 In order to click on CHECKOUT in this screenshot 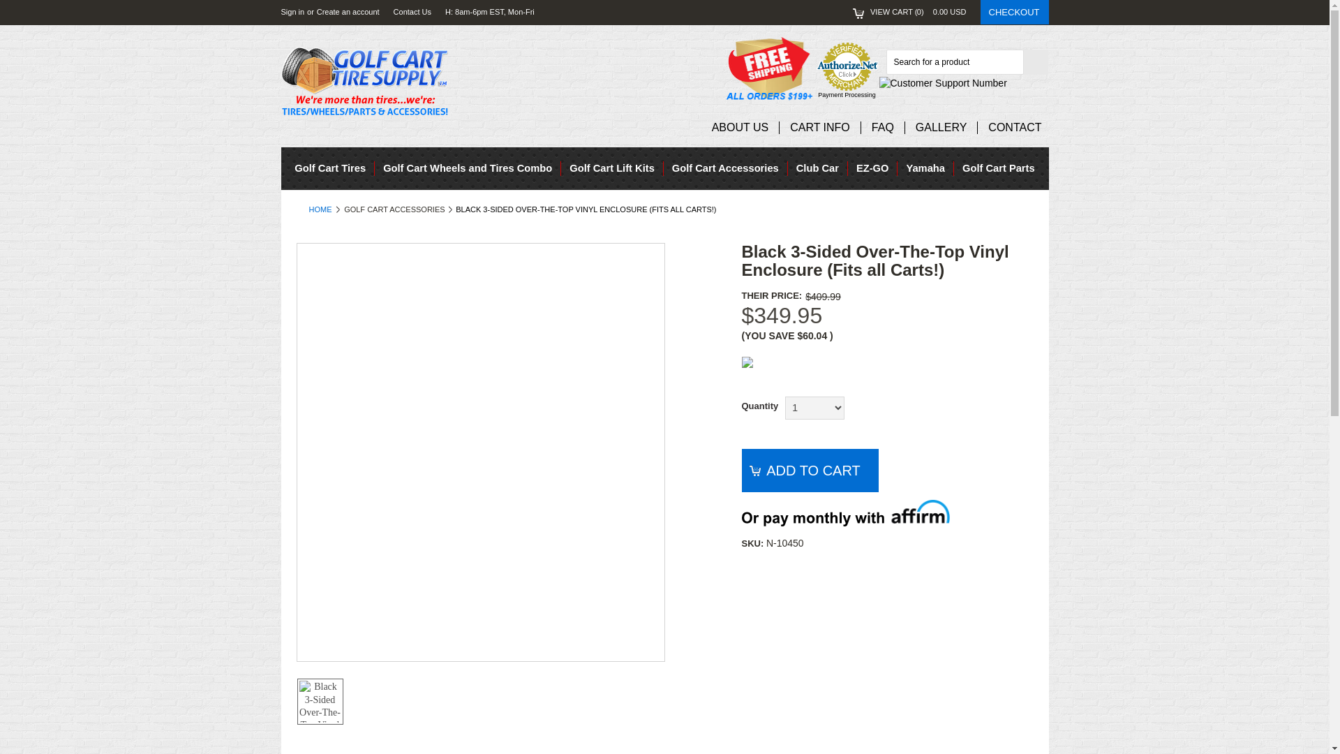, I will do `click(1015, 12)`.